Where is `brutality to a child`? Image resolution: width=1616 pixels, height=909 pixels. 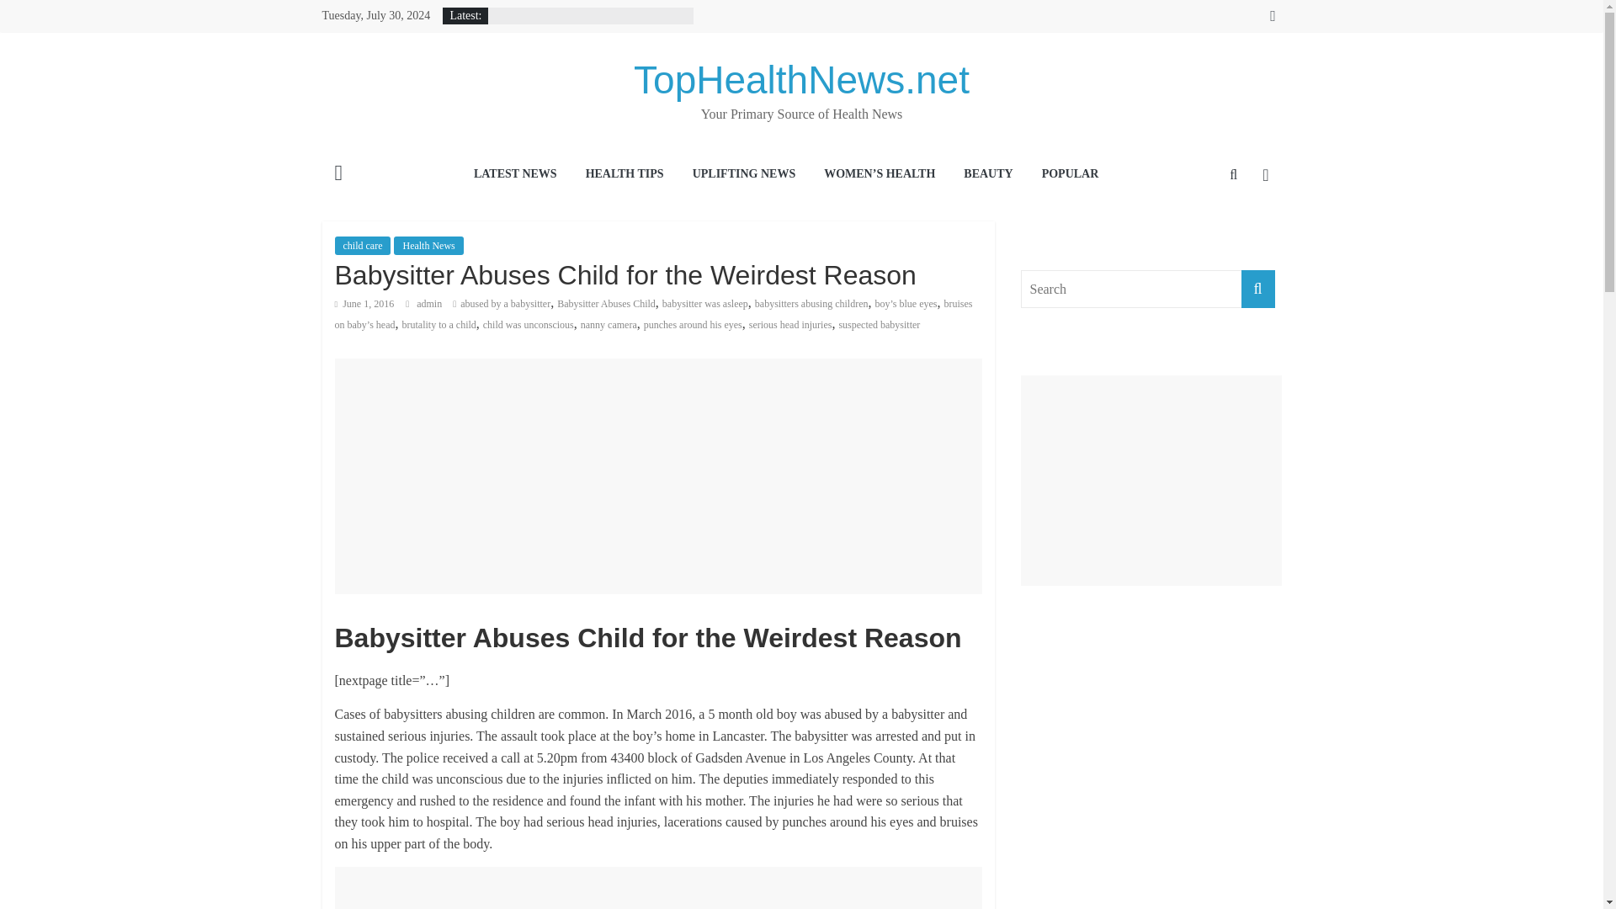 brutality to a child is located at coordinates (438, 325).